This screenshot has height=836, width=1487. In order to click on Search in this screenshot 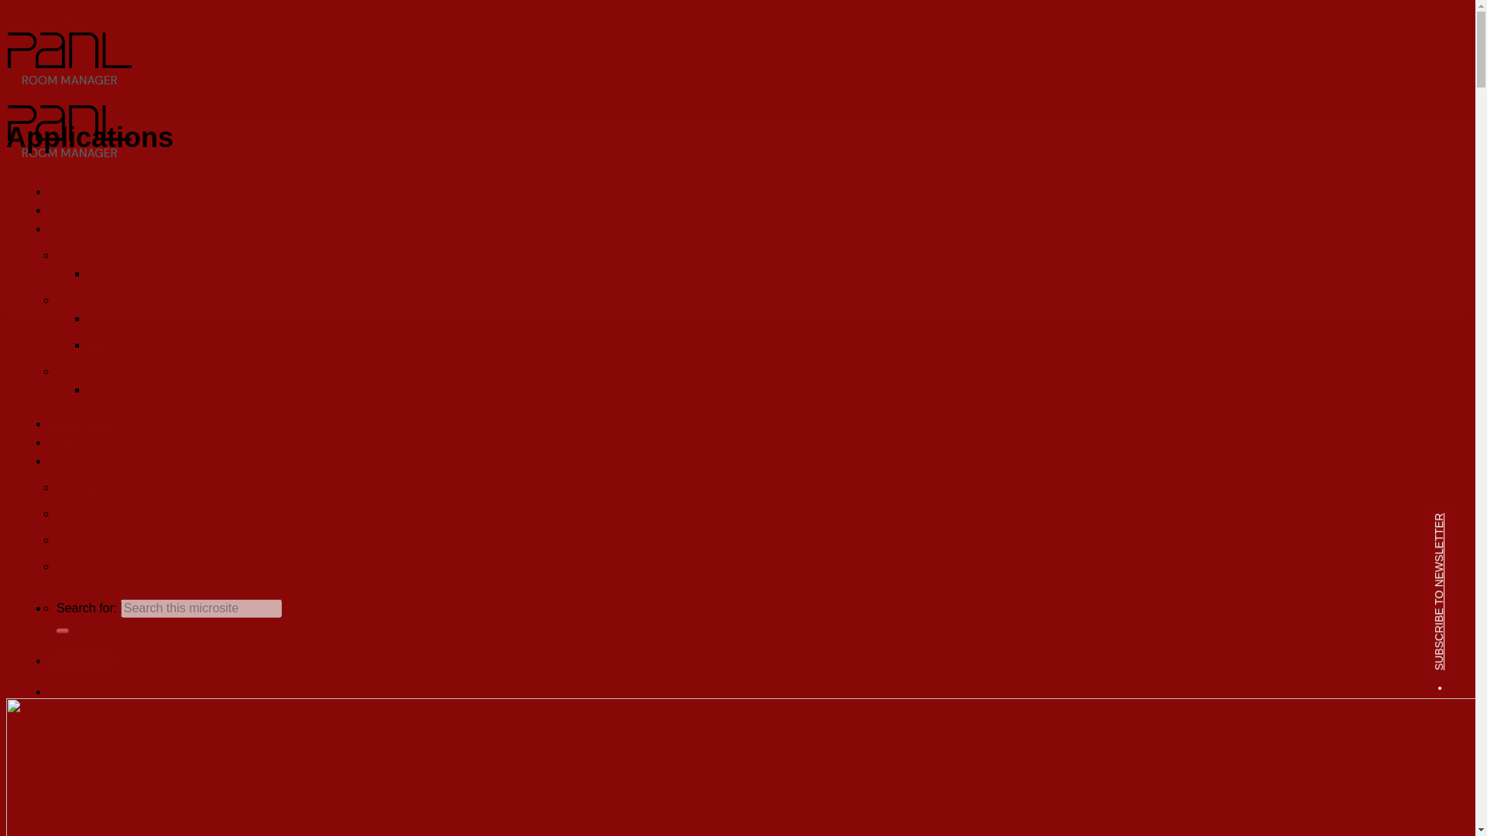, I will do `click(62, 630)`.